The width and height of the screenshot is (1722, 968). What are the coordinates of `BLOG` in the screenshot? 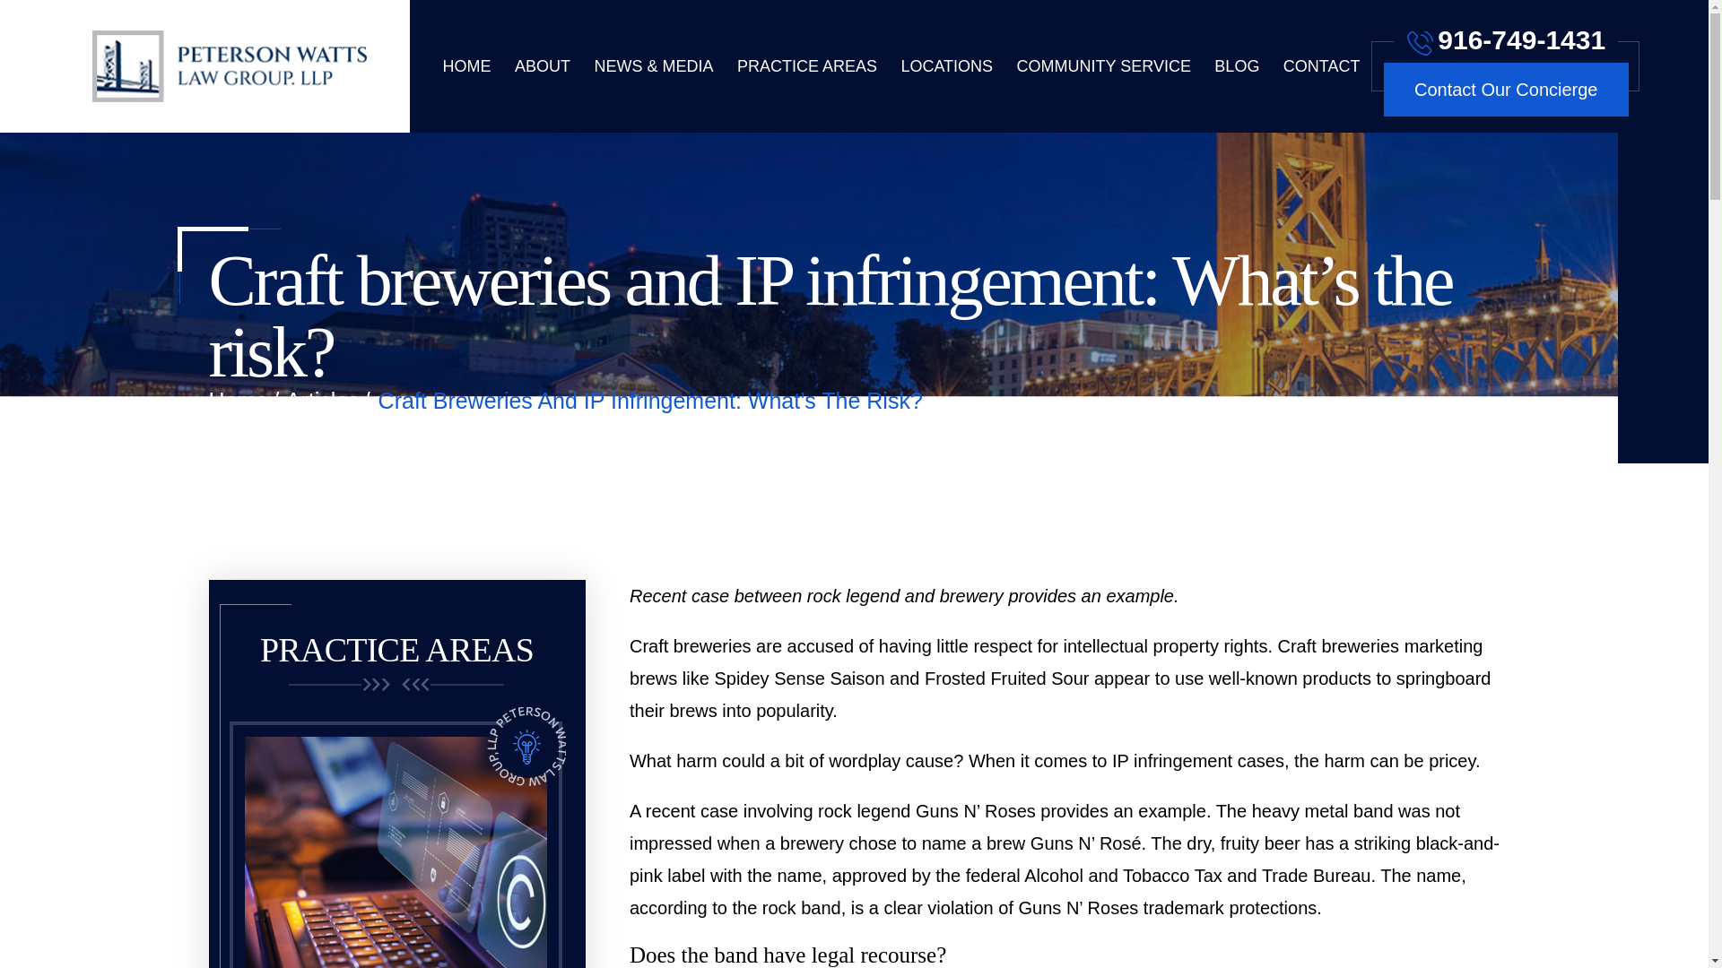 It's located at (1236, 66).